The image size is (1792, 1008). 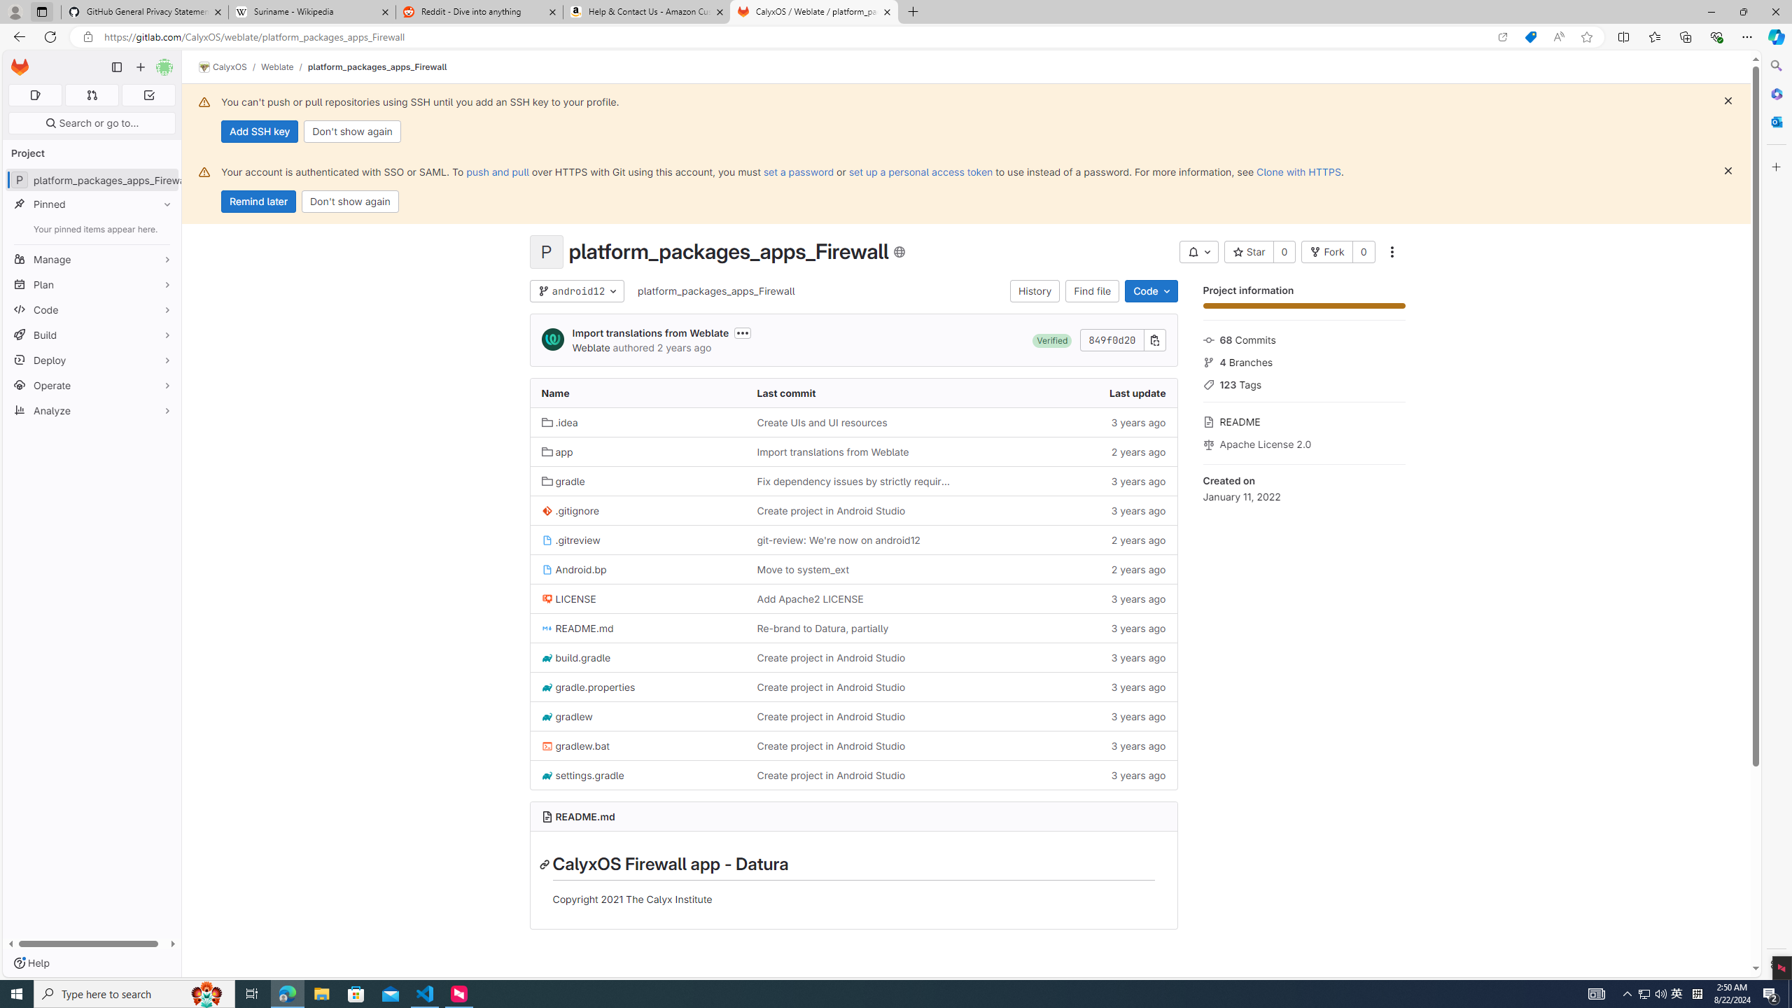 What do you see at coordinates (574, 569) in the screenshot?
I see `Android.bp` at bounding box center [574, 569].